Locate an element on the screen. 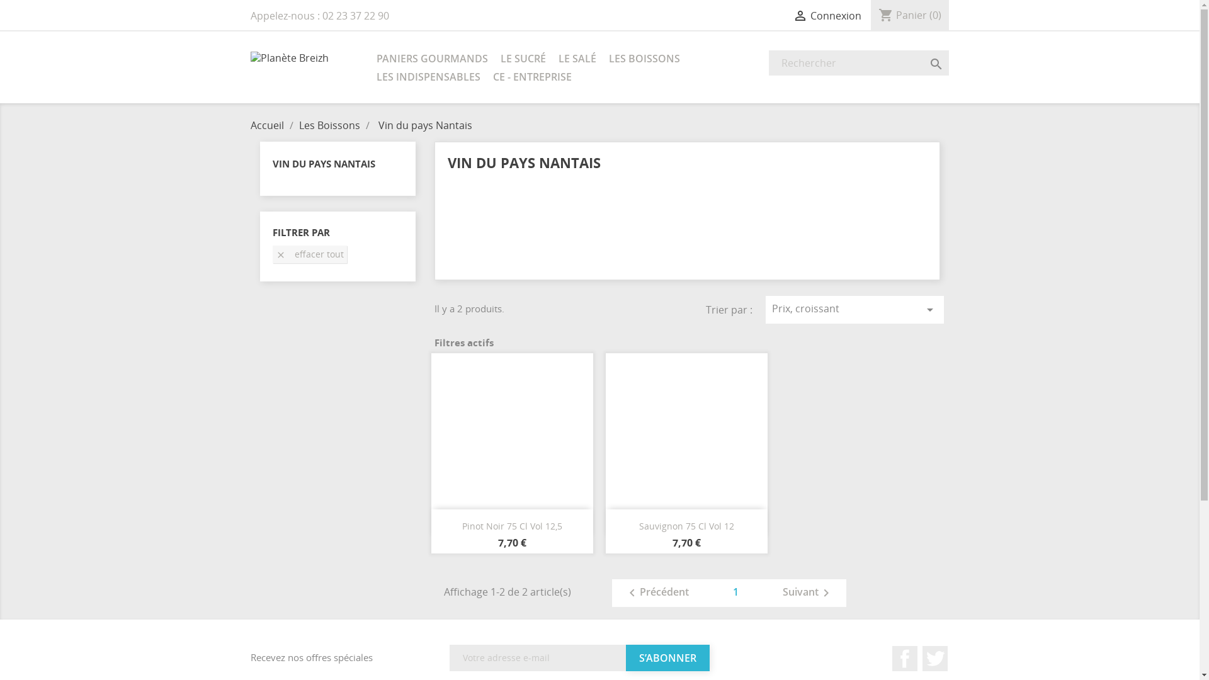  Sauvignon 75 Cl Vol 12 is located at coordinates (686, 526).